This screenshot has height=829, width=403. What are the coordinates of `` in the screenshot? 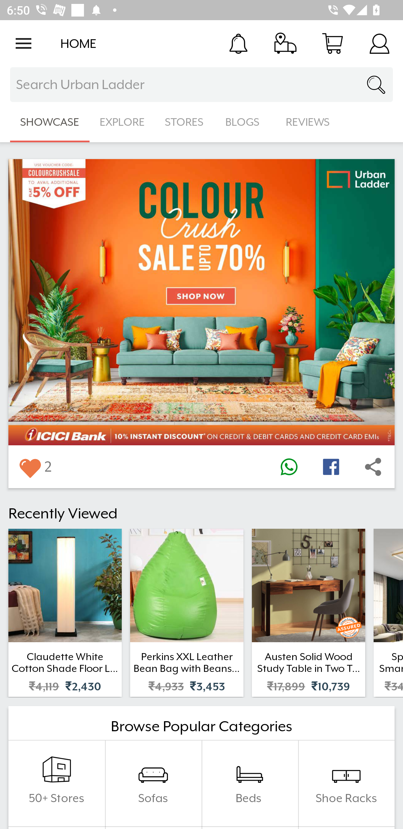 It's located at (30, 467).